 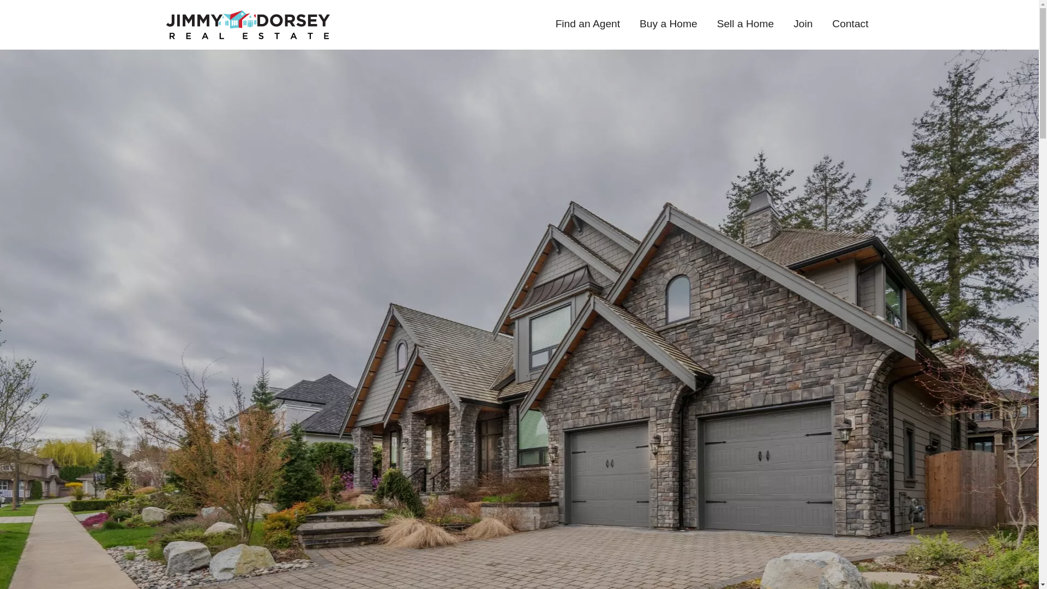 What do you see at coordinates (746, 25) in the screenshot?
I see `Sell a Home` at bounding box center [746, 25].